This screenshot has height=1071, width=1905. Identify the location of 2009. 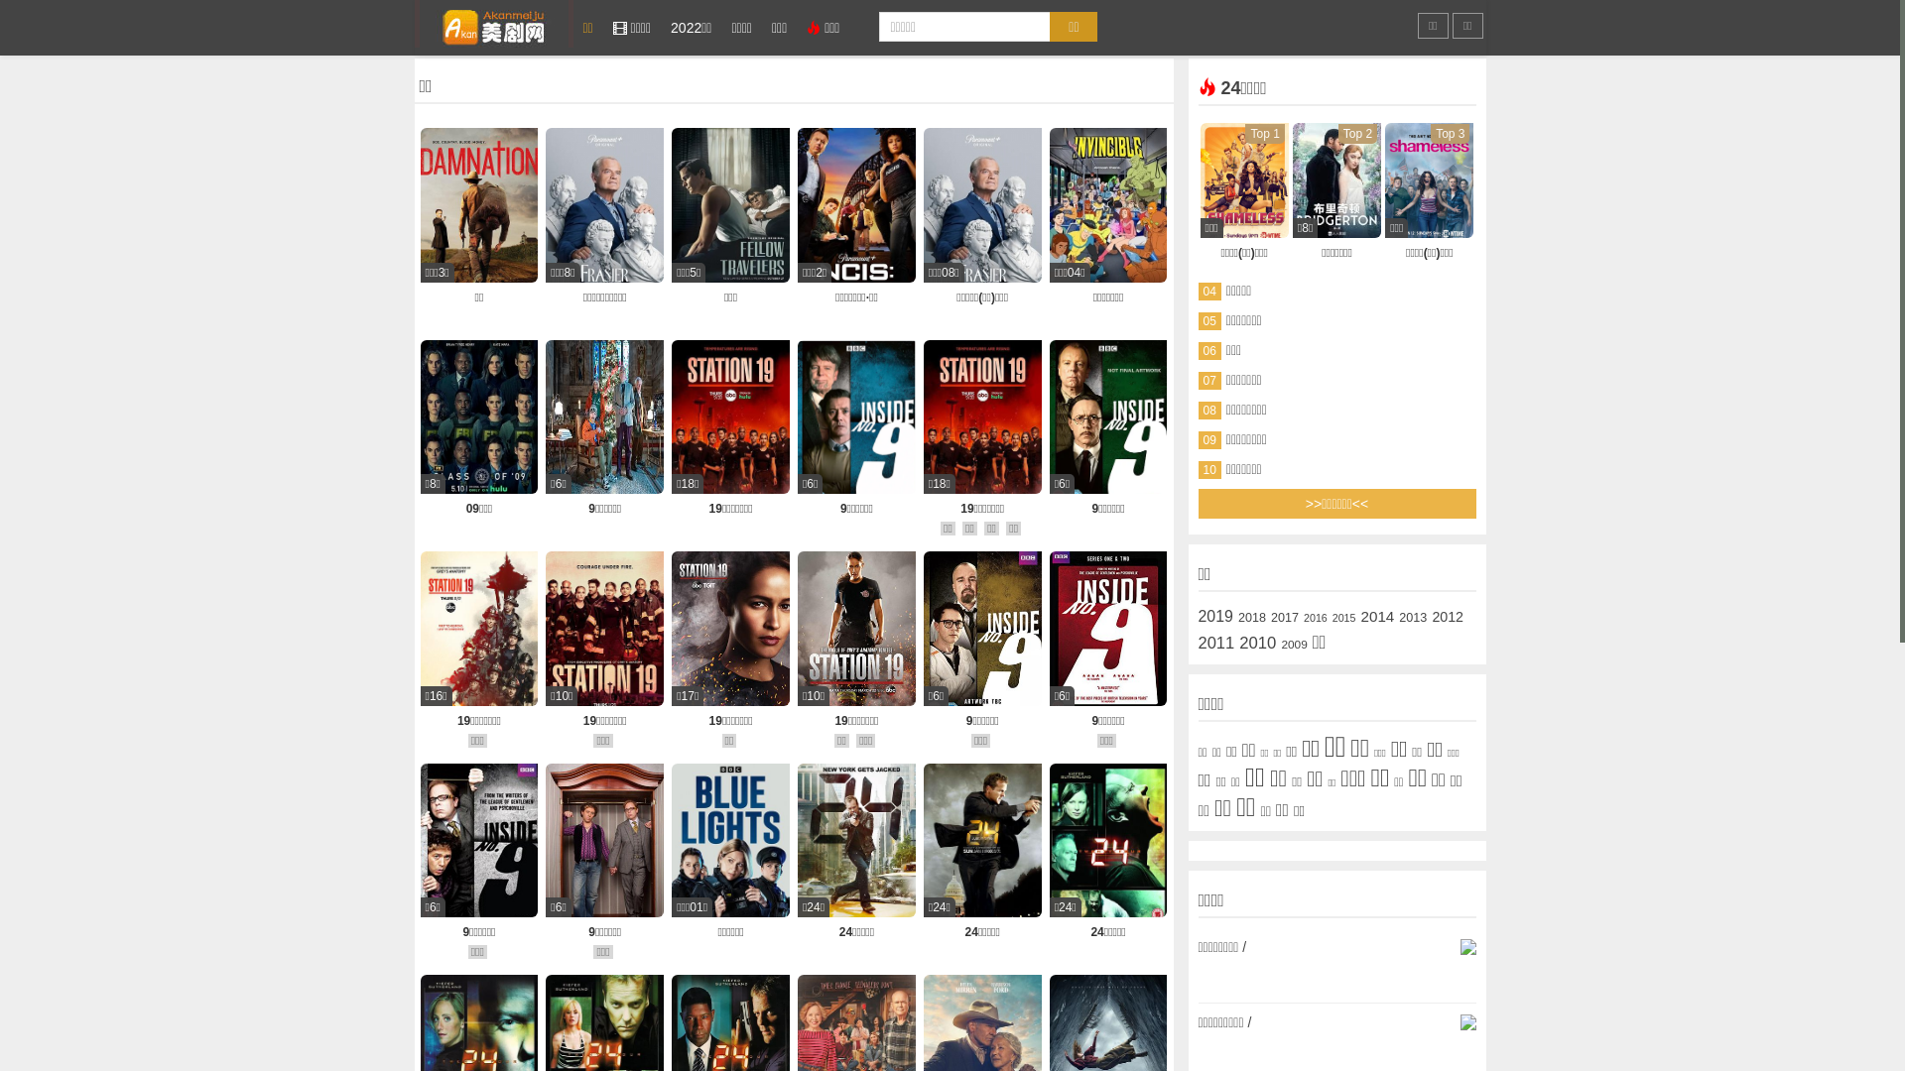
(1294, 645).